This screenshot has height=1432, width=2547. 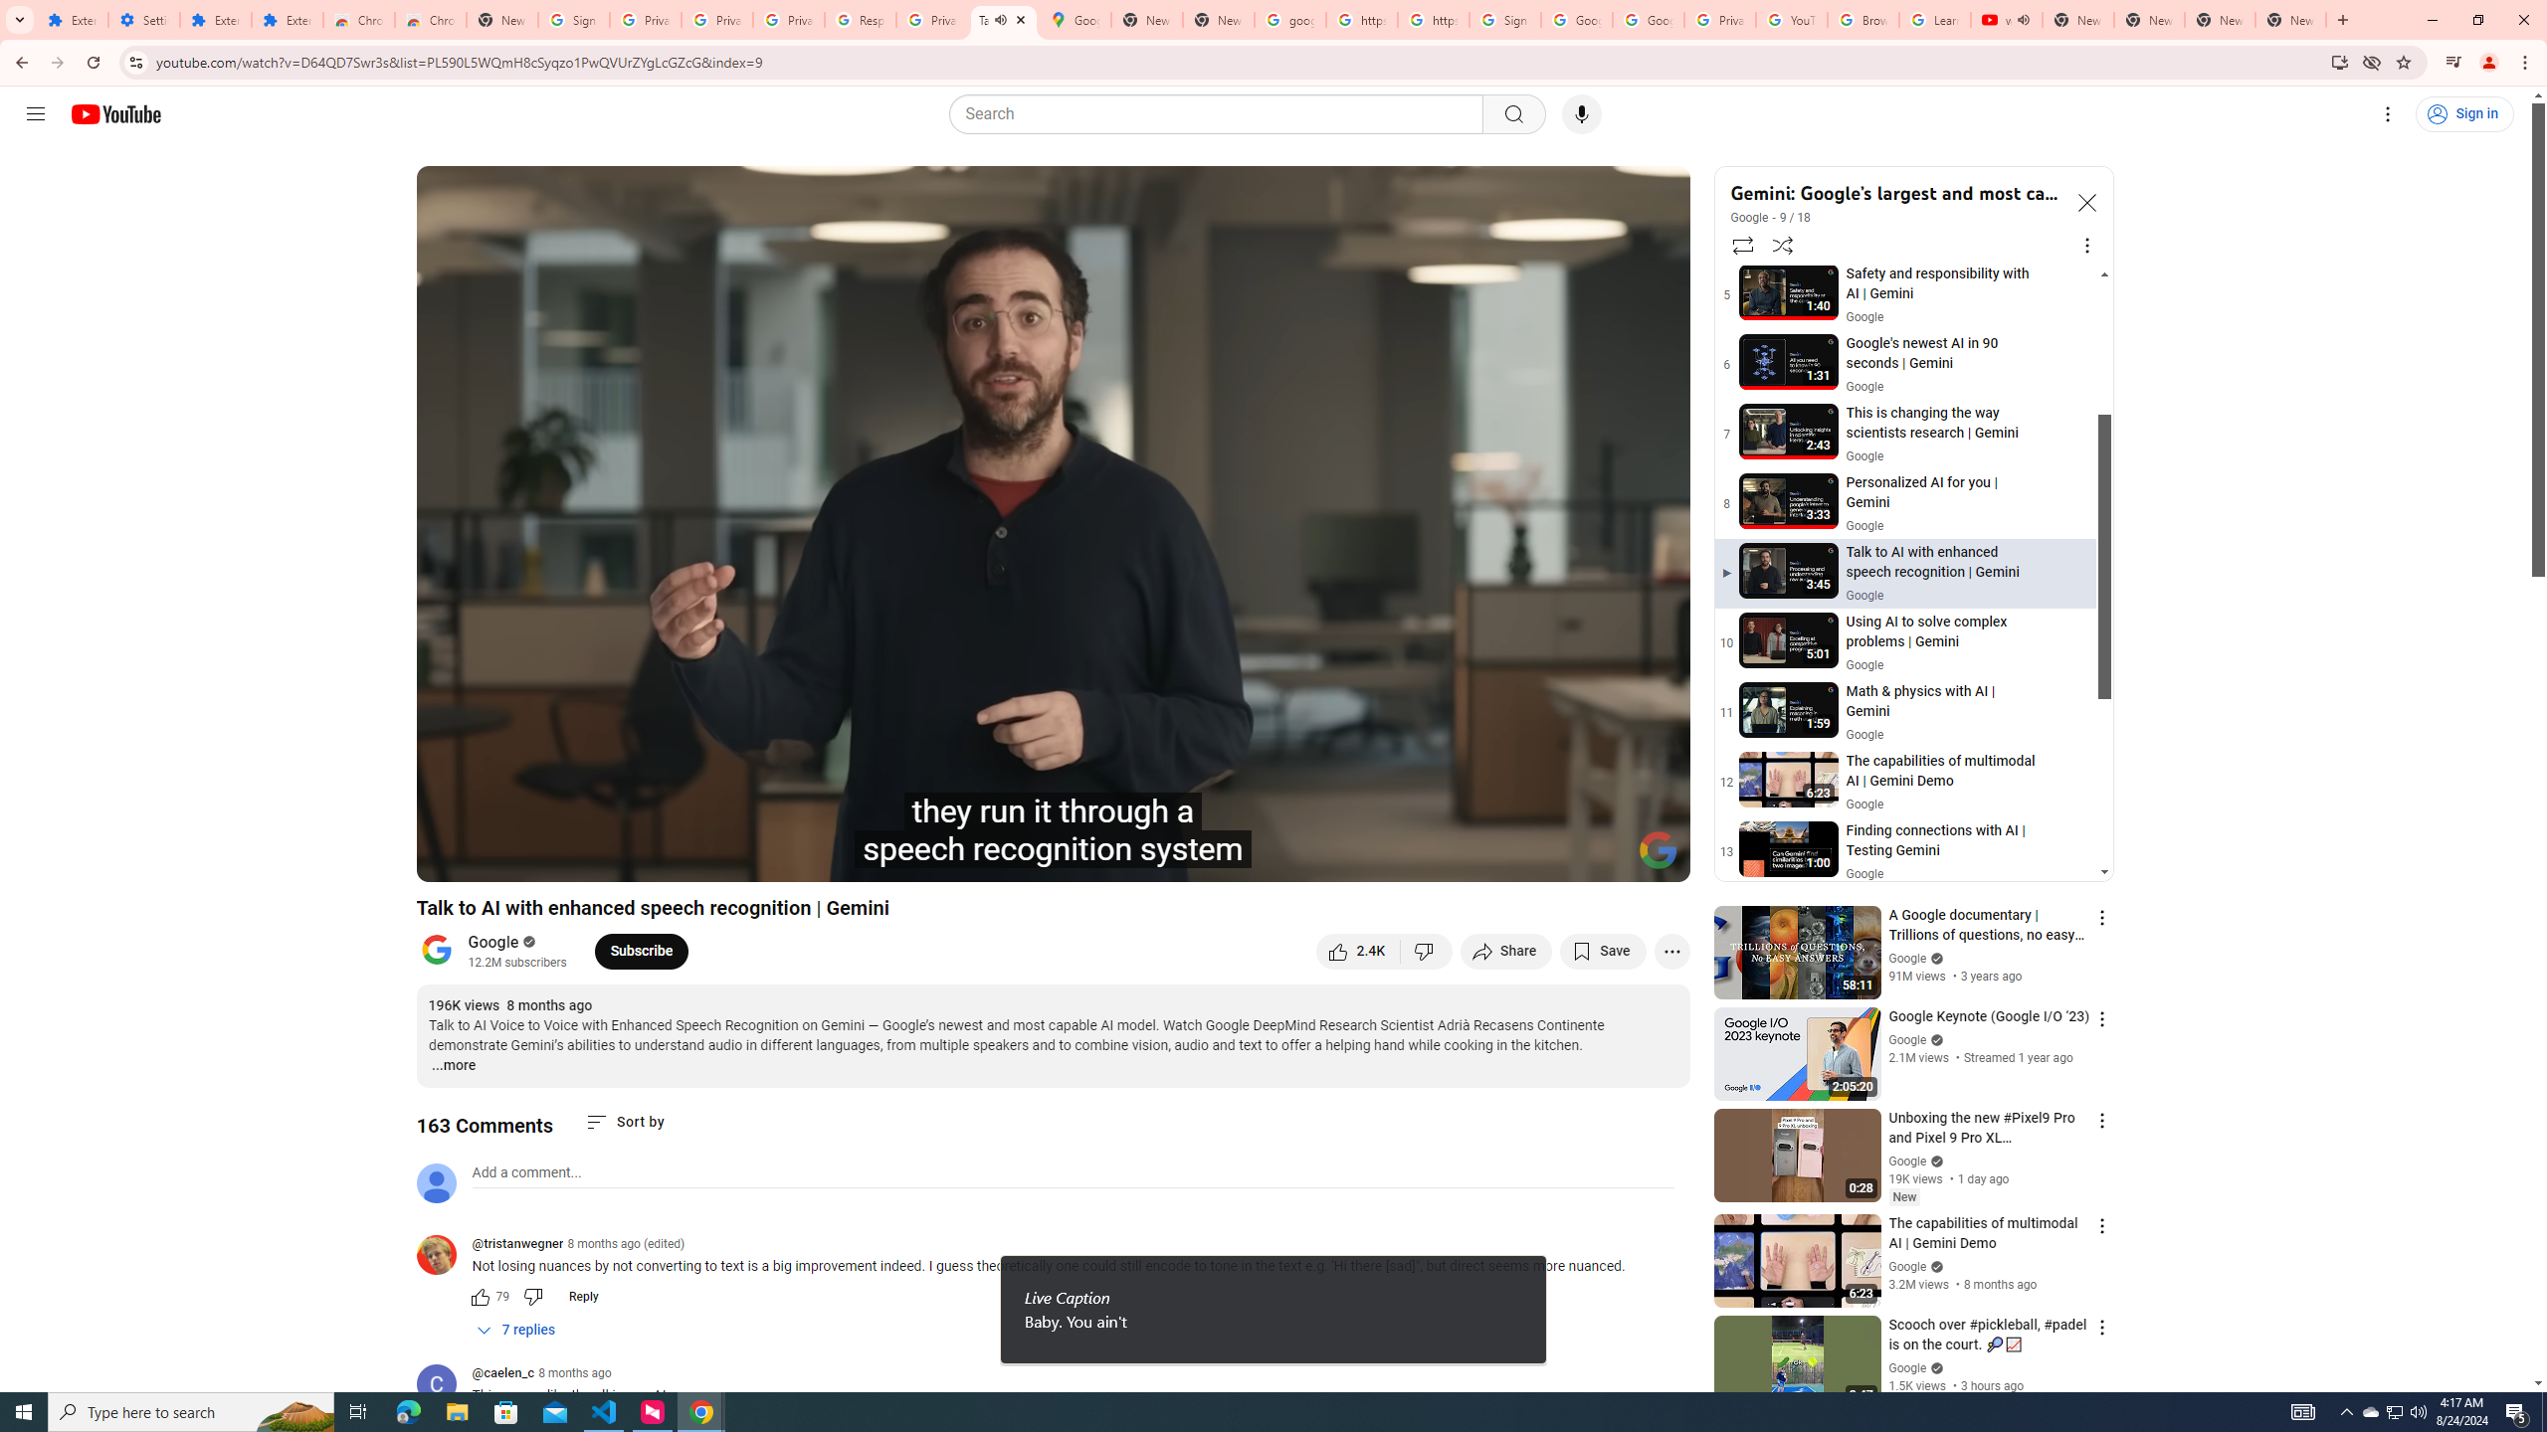 What do you see at coordinates (444, 1386) in the screenshot?
I see `@caelen_c` at bounding box center [444, 1386].